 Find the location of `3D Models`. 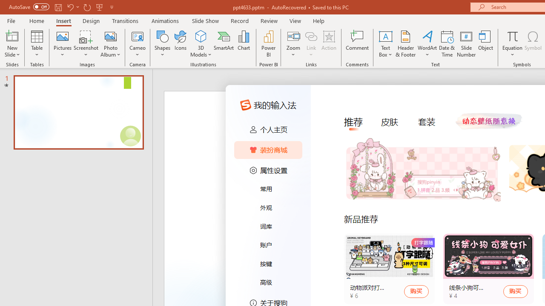

3D Models is located at coordinates (201, 43).